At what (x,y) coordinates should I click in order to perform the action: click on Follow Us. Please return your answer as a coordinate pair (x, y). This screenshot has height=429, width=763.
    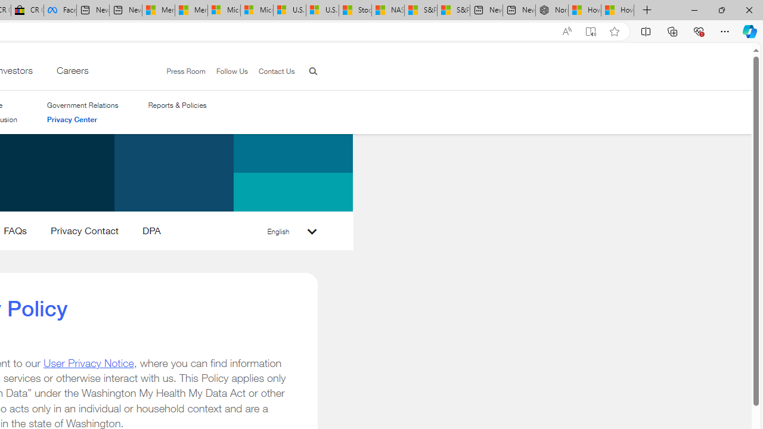
    Looking at the image, I should click on (232, 71).